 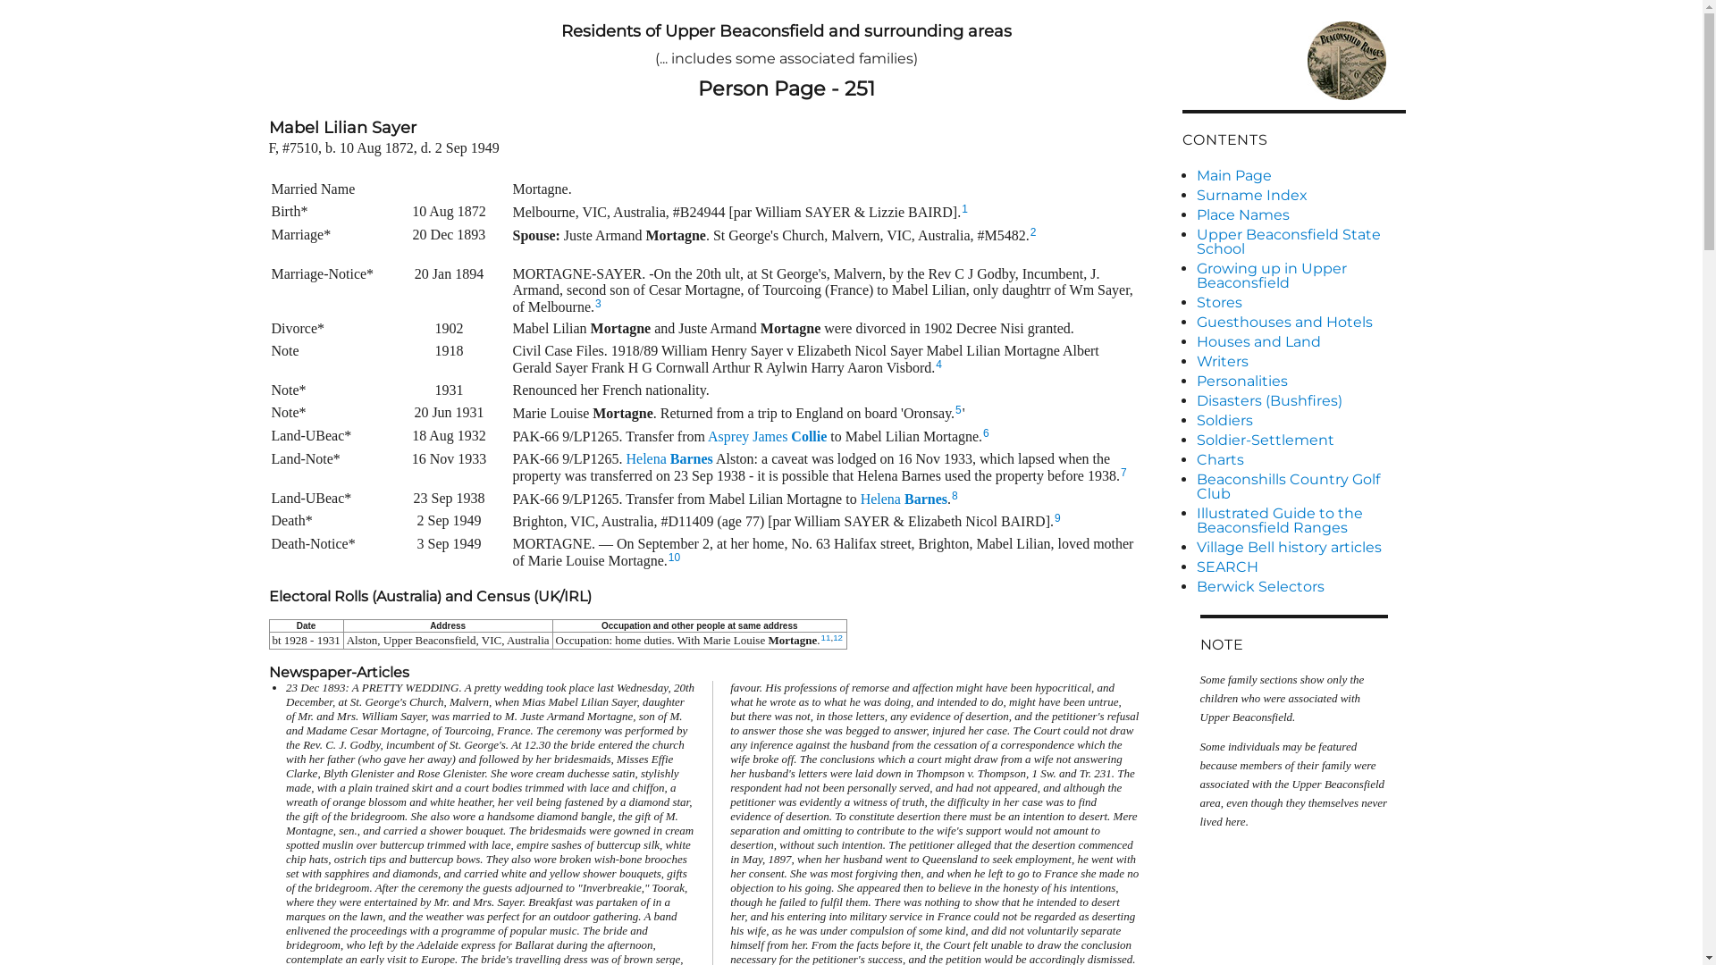 I want to click on Soldier-Settlement, so click(x=1300, y=441).